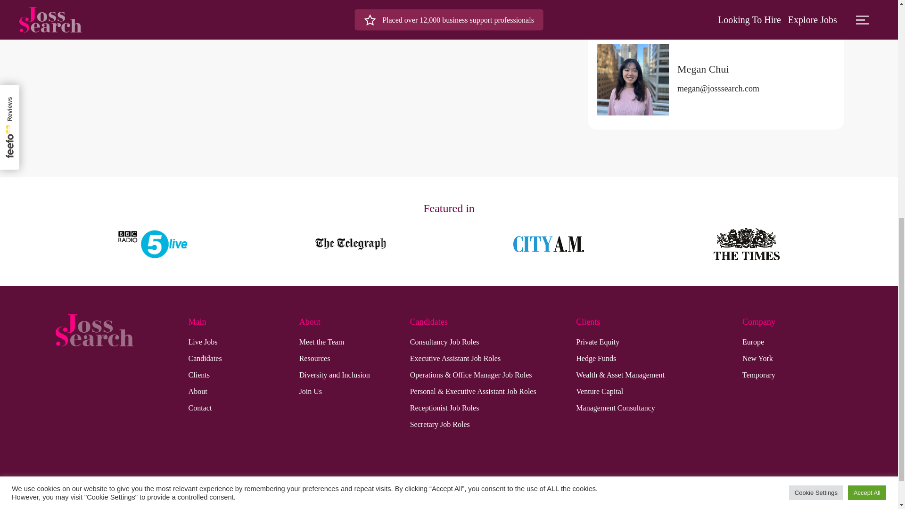  Describe the element at coordinates (203, 342) in the screenshot. I see `Live Jobs` at that location.